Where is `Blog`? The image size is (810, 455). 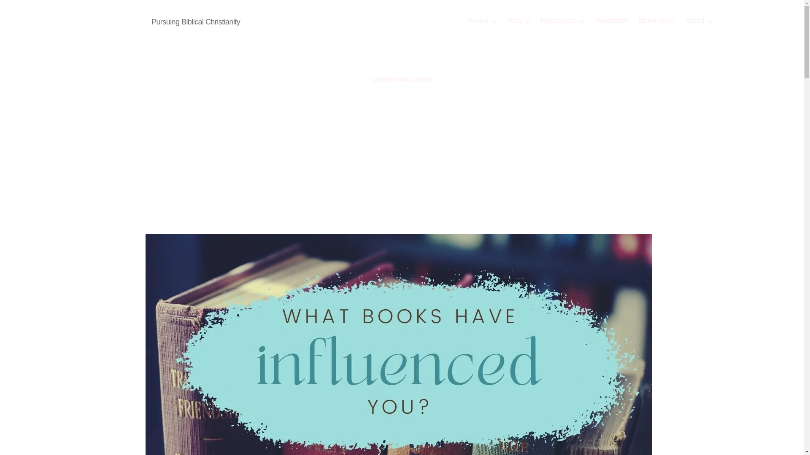 Blog is located at coordinates (518, 21).